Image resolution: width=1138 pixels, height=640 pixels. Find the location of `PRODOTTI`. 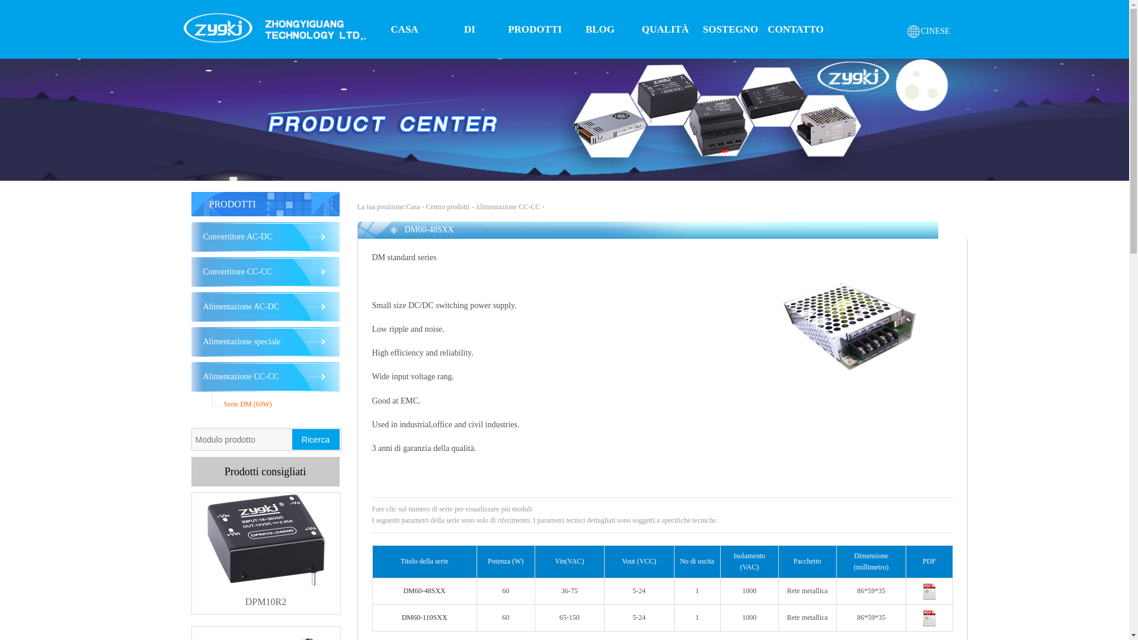

PRODOTTI is located at coordinates (535, 30).